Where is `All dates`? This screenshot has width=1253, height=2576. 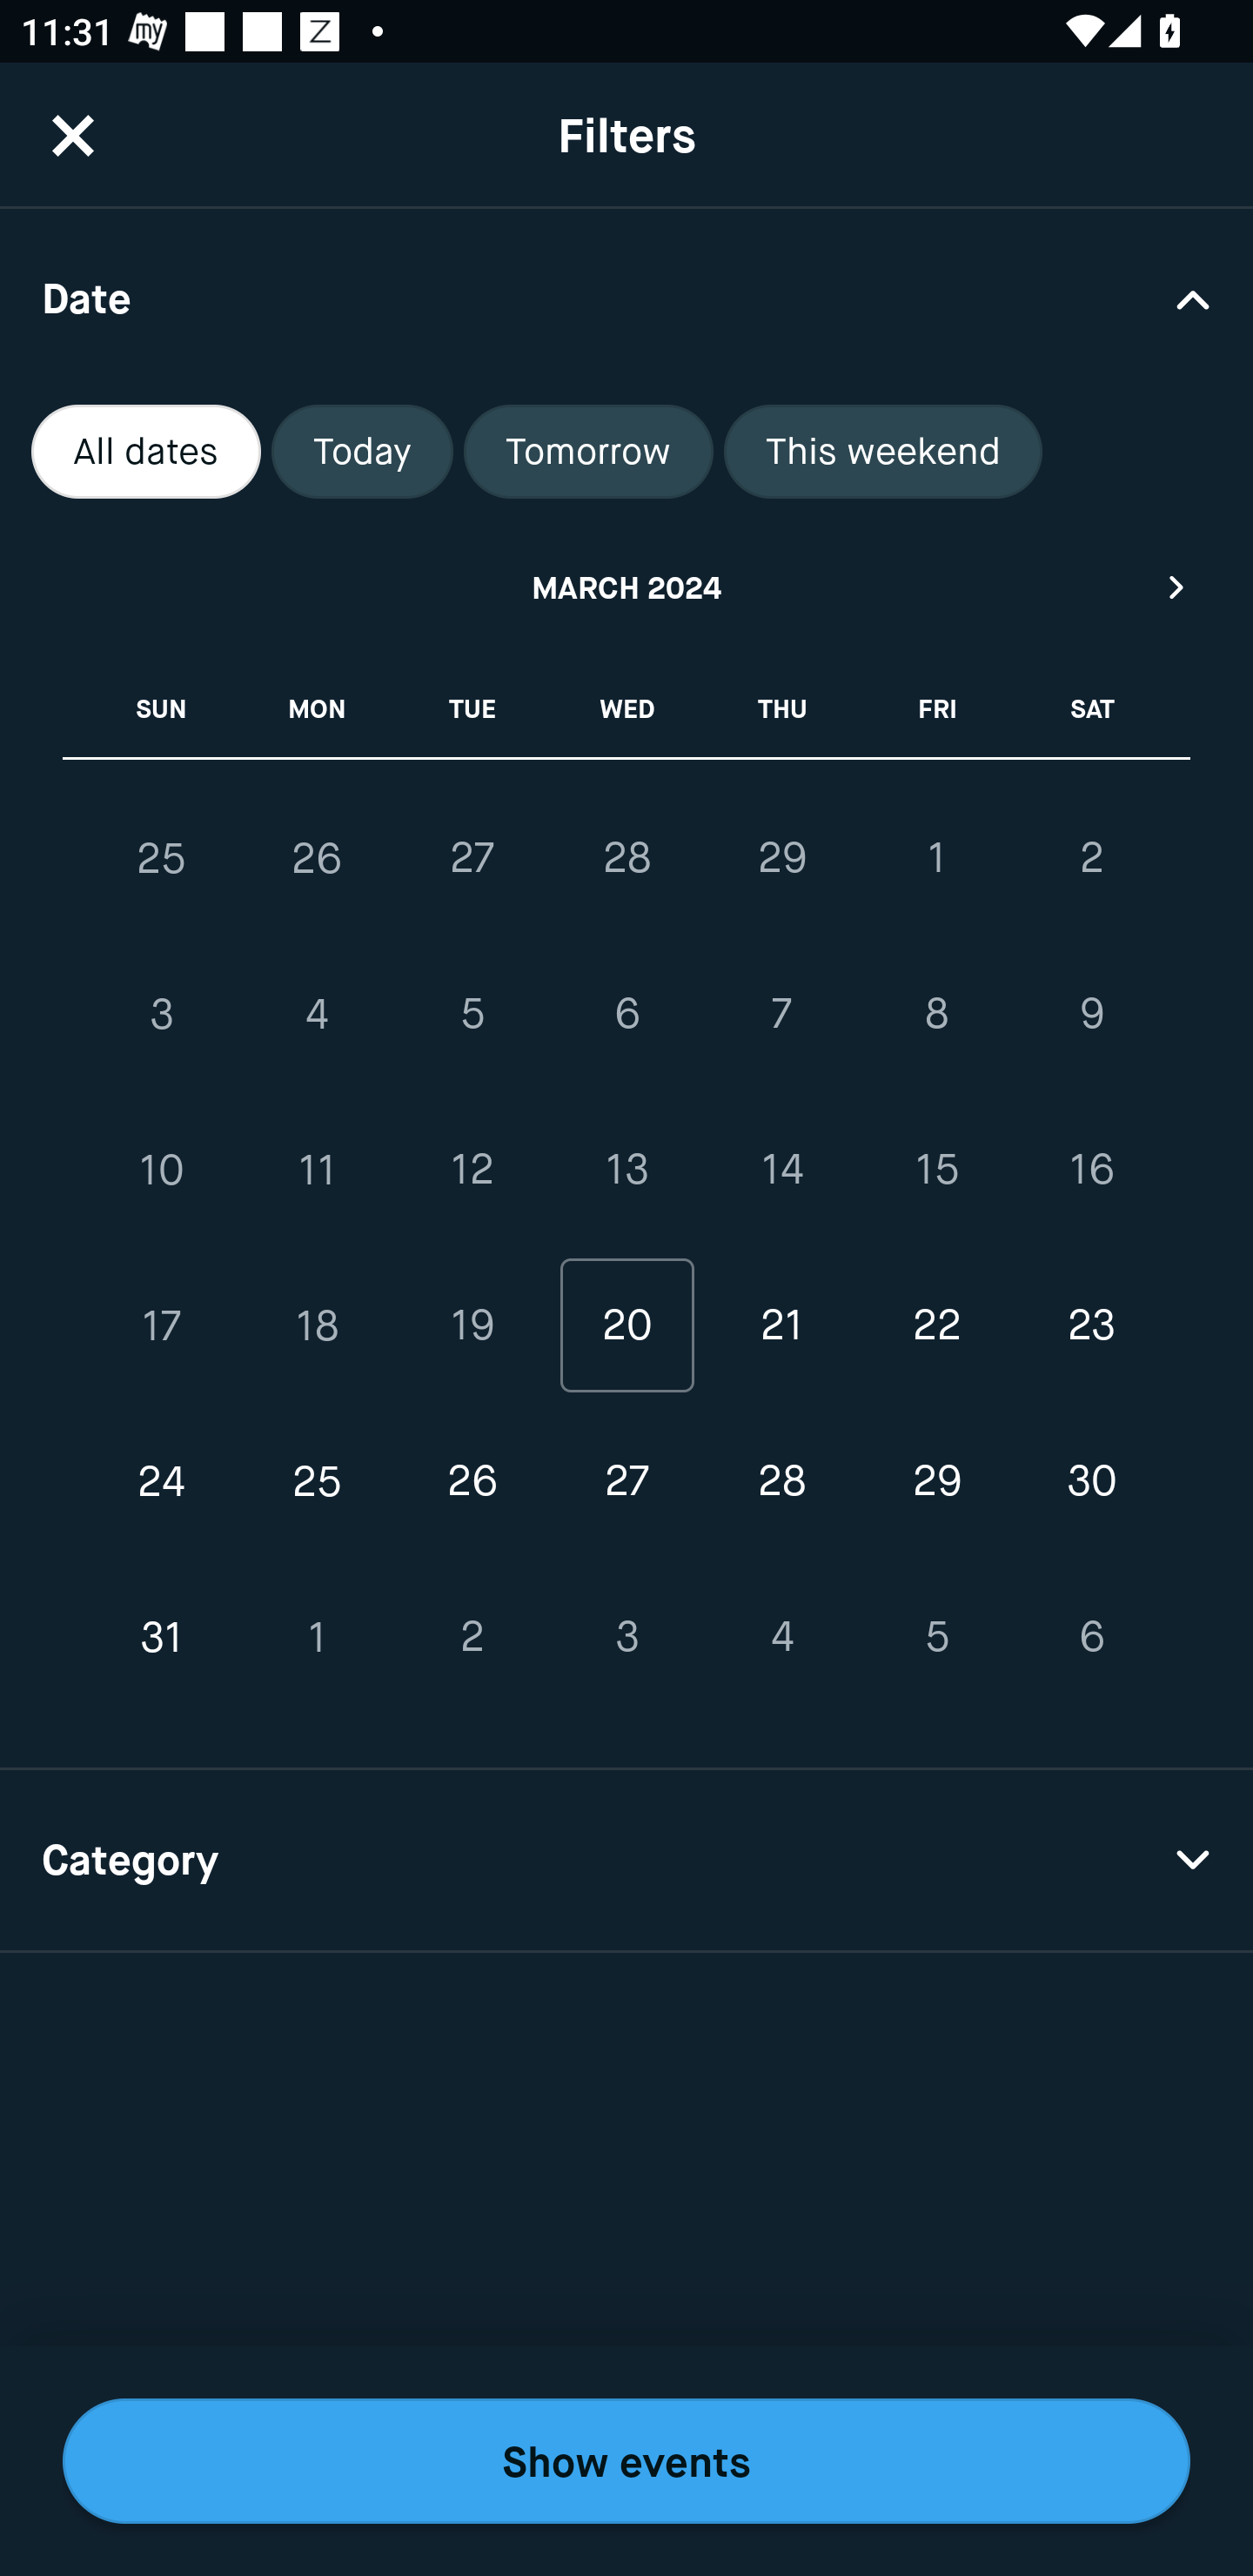
All dates is located at coordinates (146, 452).